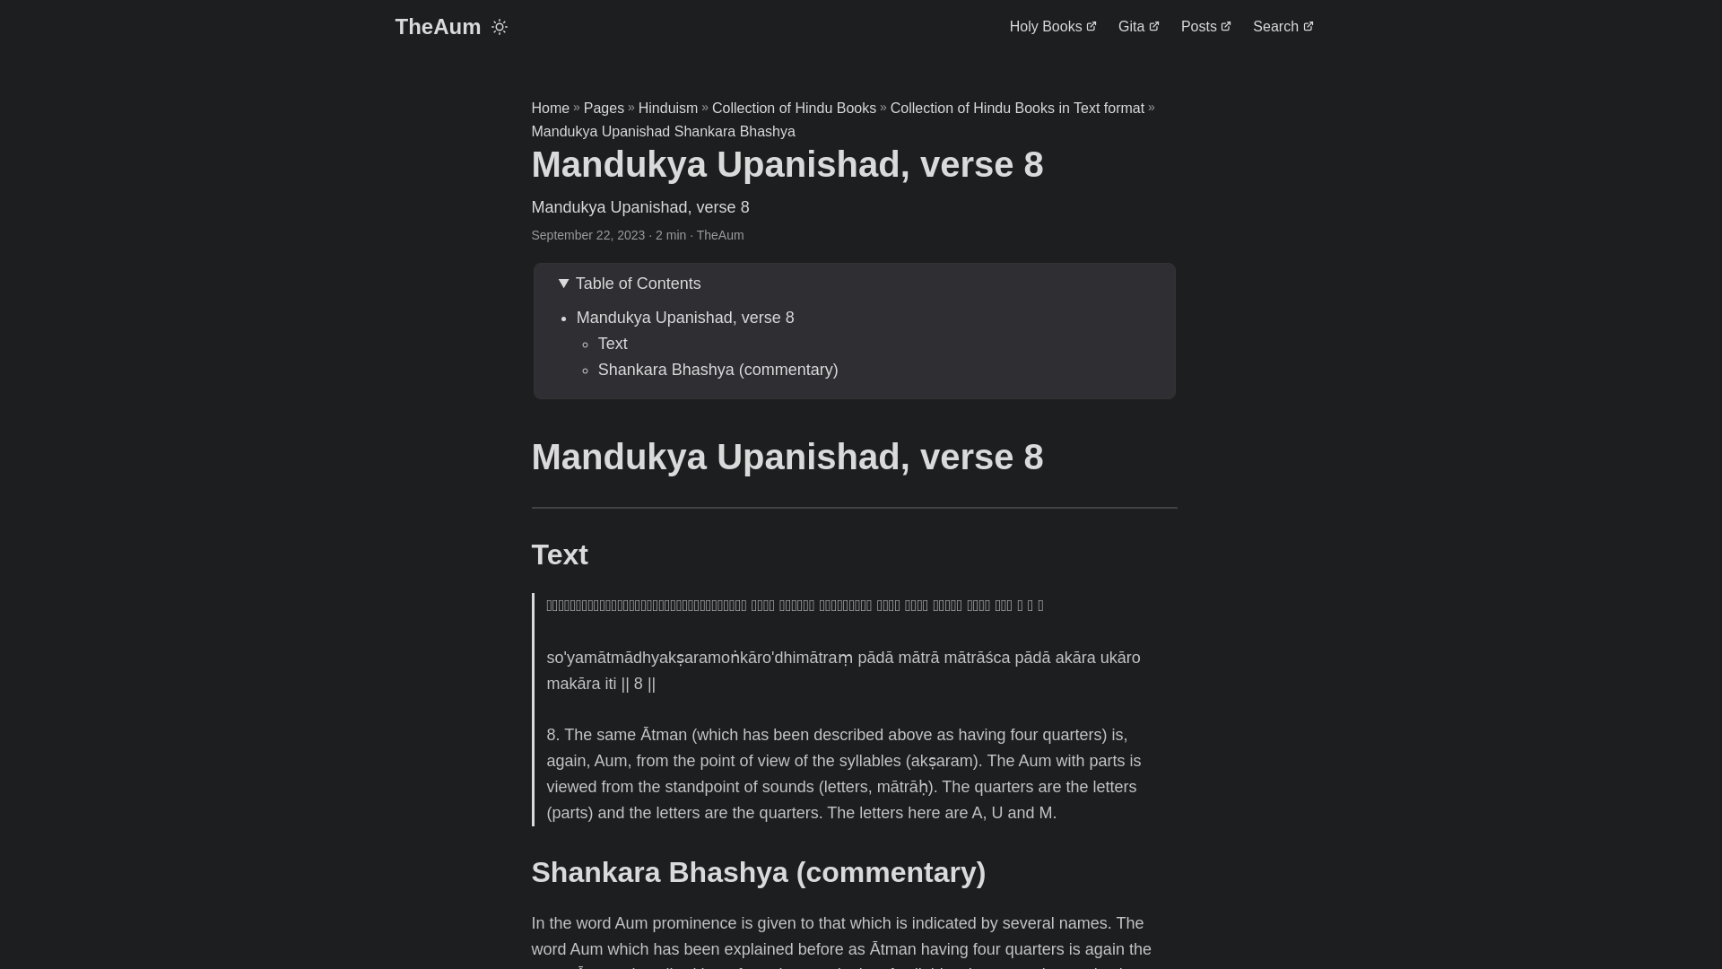 Image resolution: width=1722 pixels, height=969 pixels. What do you see at coordinates (1017, 108) in the screenshot?
I see `Collection of Hindu Books in Text format` at bounding box center [1017, 108].